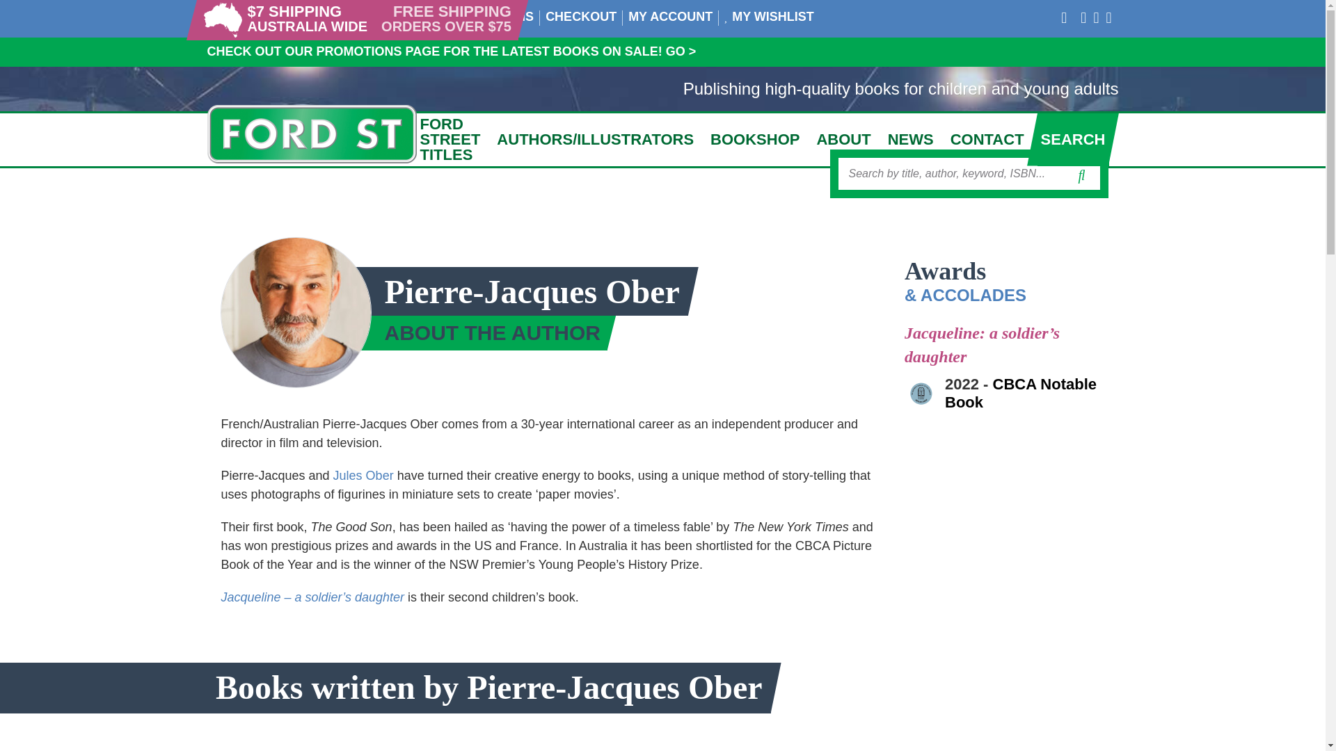 The width and height of the screenshot is (1336, 751). What do you see at coordinates (296, 313) in the screenshot?
I see `Pierre-Jacques Ober` at bounding box center [296, 313].